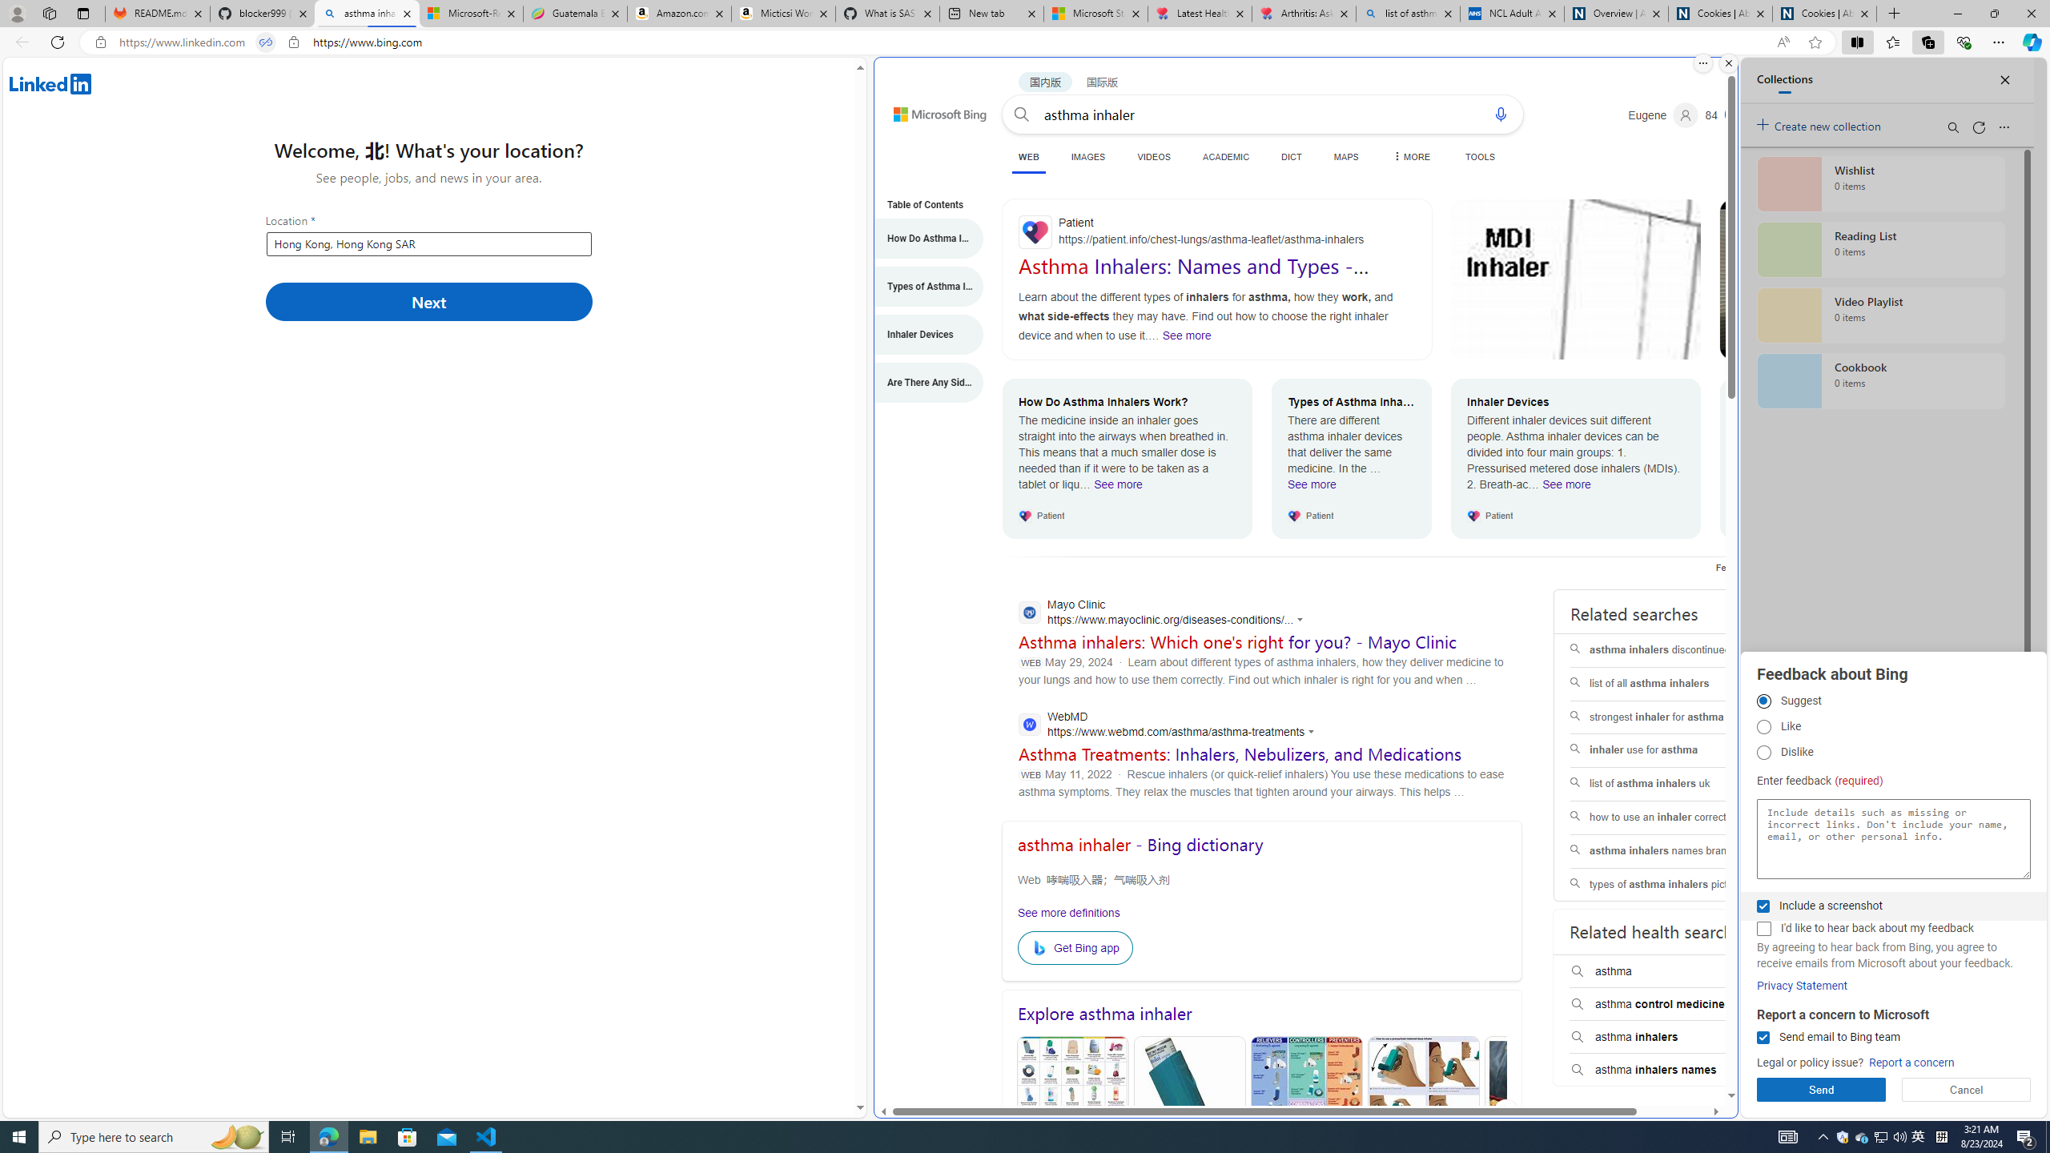 The height and width of the screenshot is (1153, 2050). I want to click on Asthma Inhaler Brands, so click(1305, 1112).